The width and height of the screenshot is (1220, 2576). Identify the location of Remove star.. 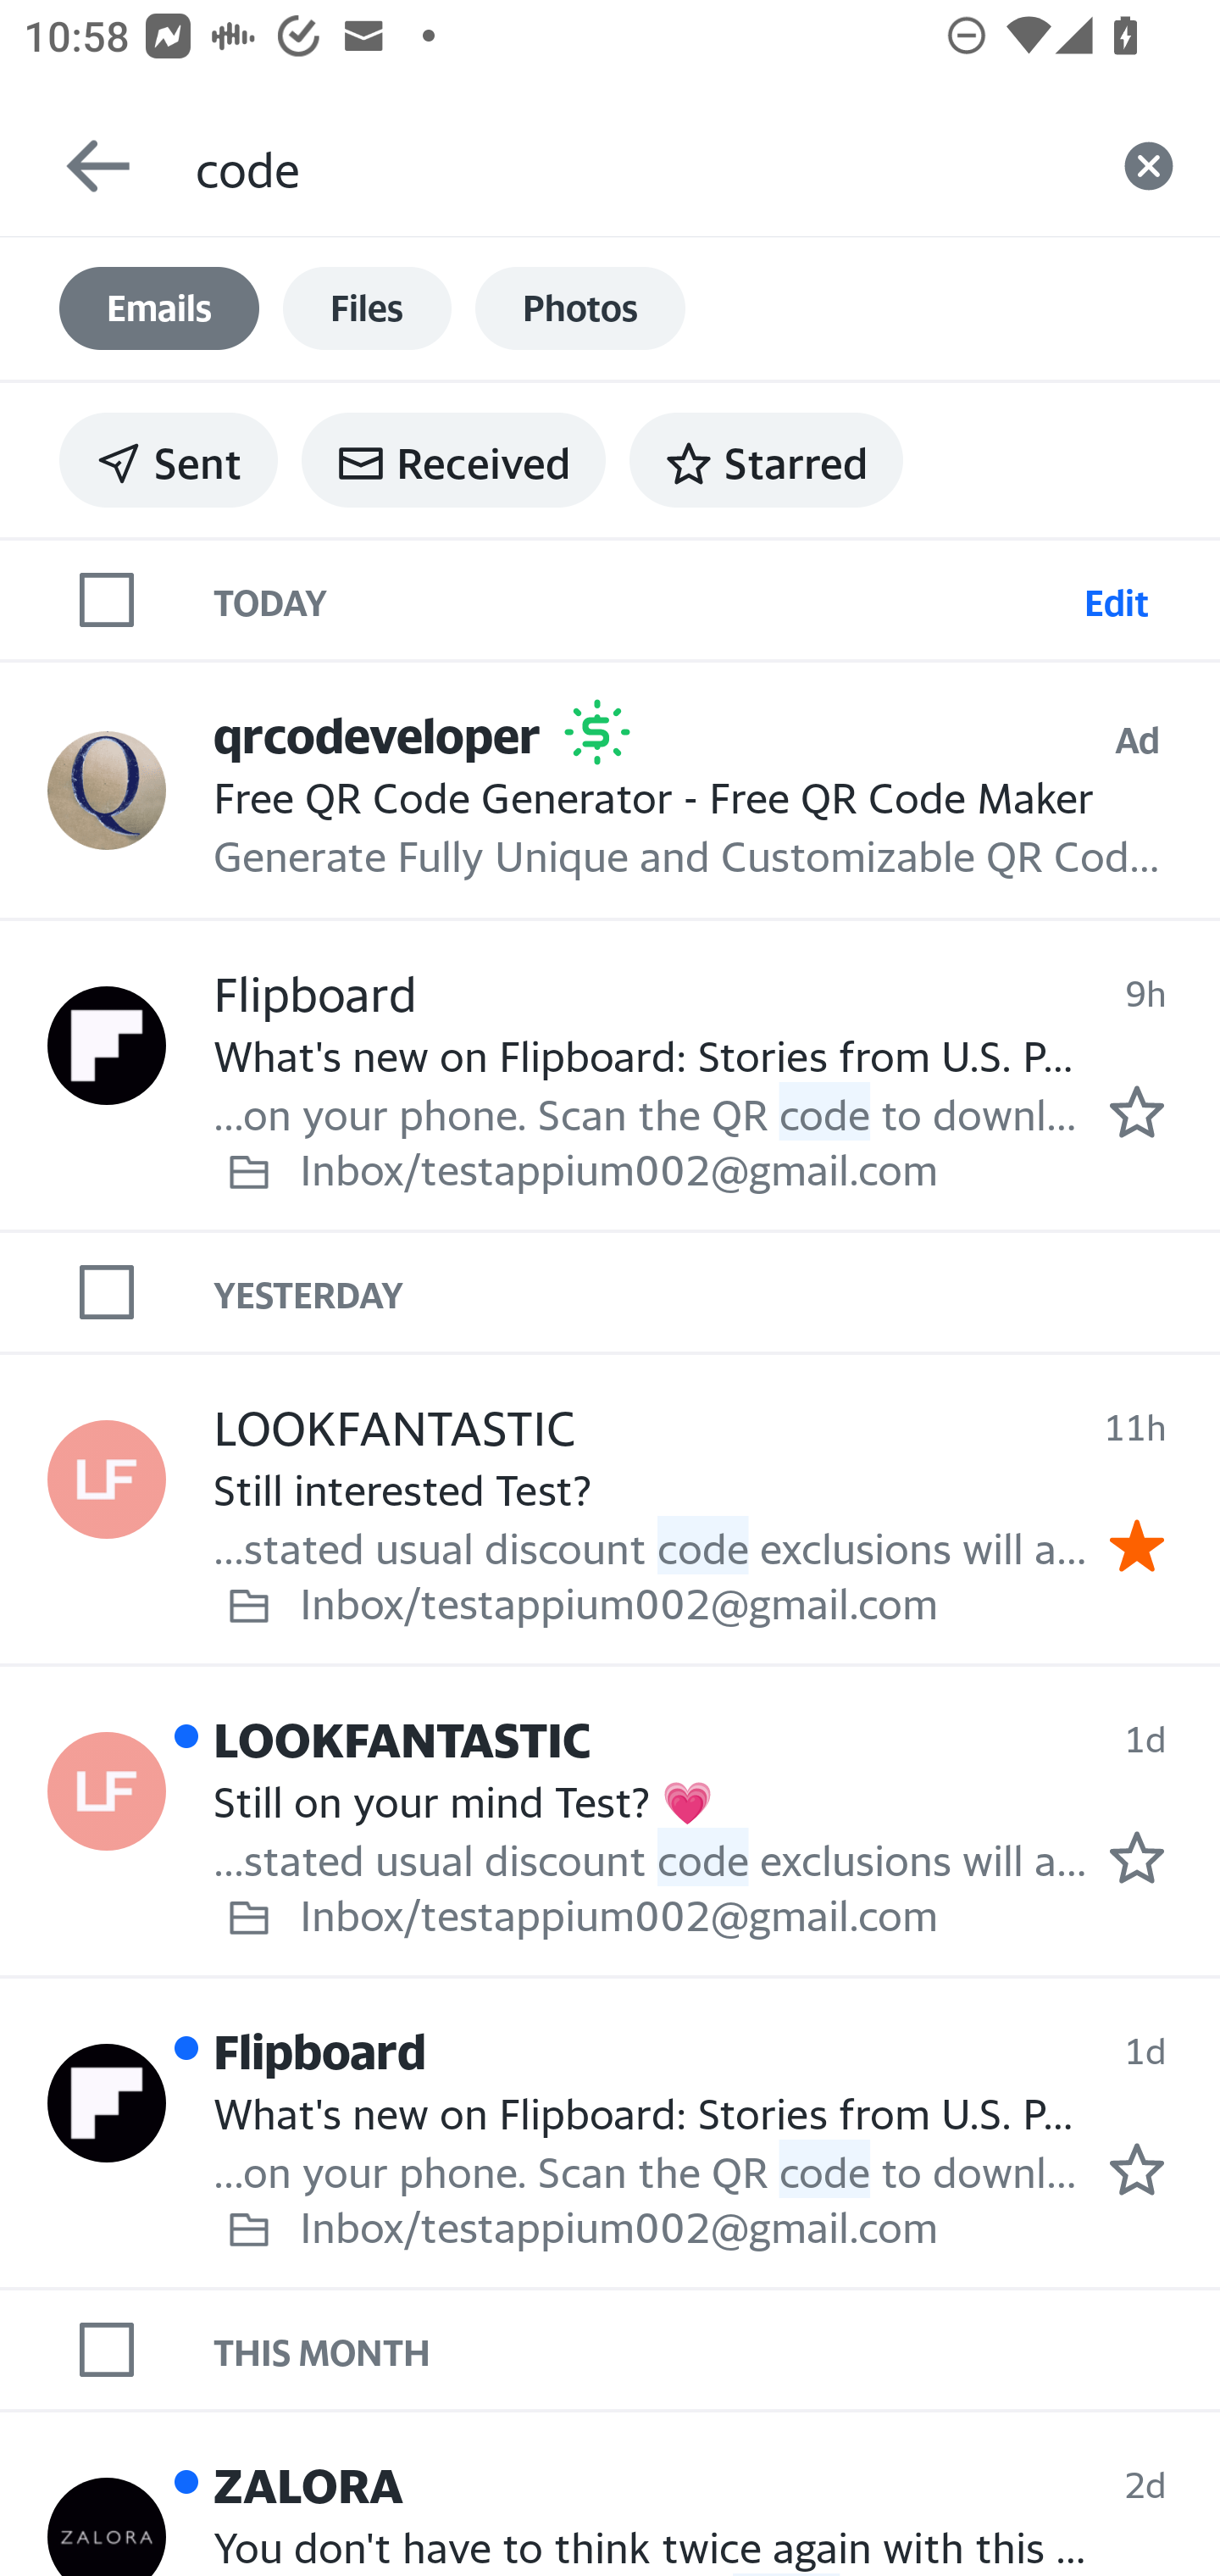
(1137, 1546).